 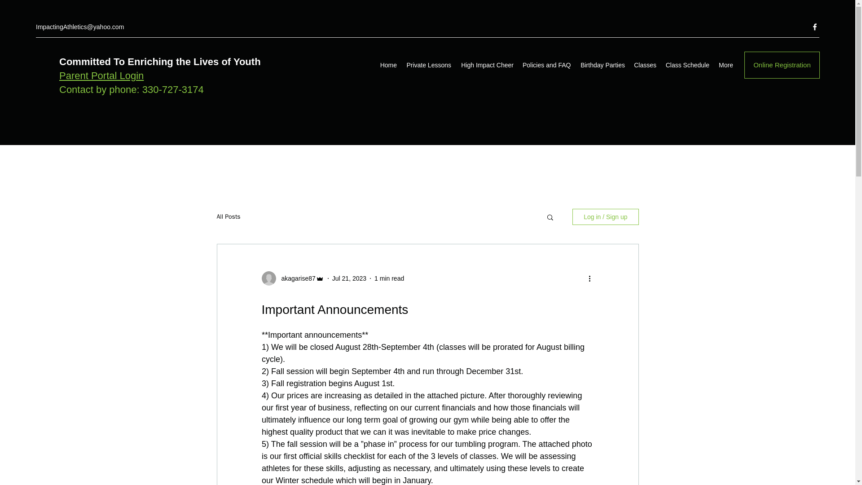 I want to click on Parent Portal Login, so click(x=101, y=75).